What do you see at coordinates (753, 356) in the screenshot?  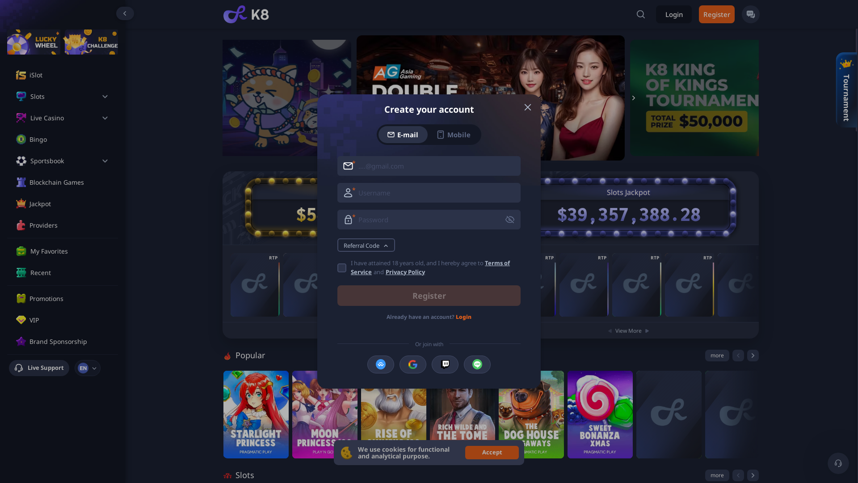 I see `next` at bounding box center [753, 356].